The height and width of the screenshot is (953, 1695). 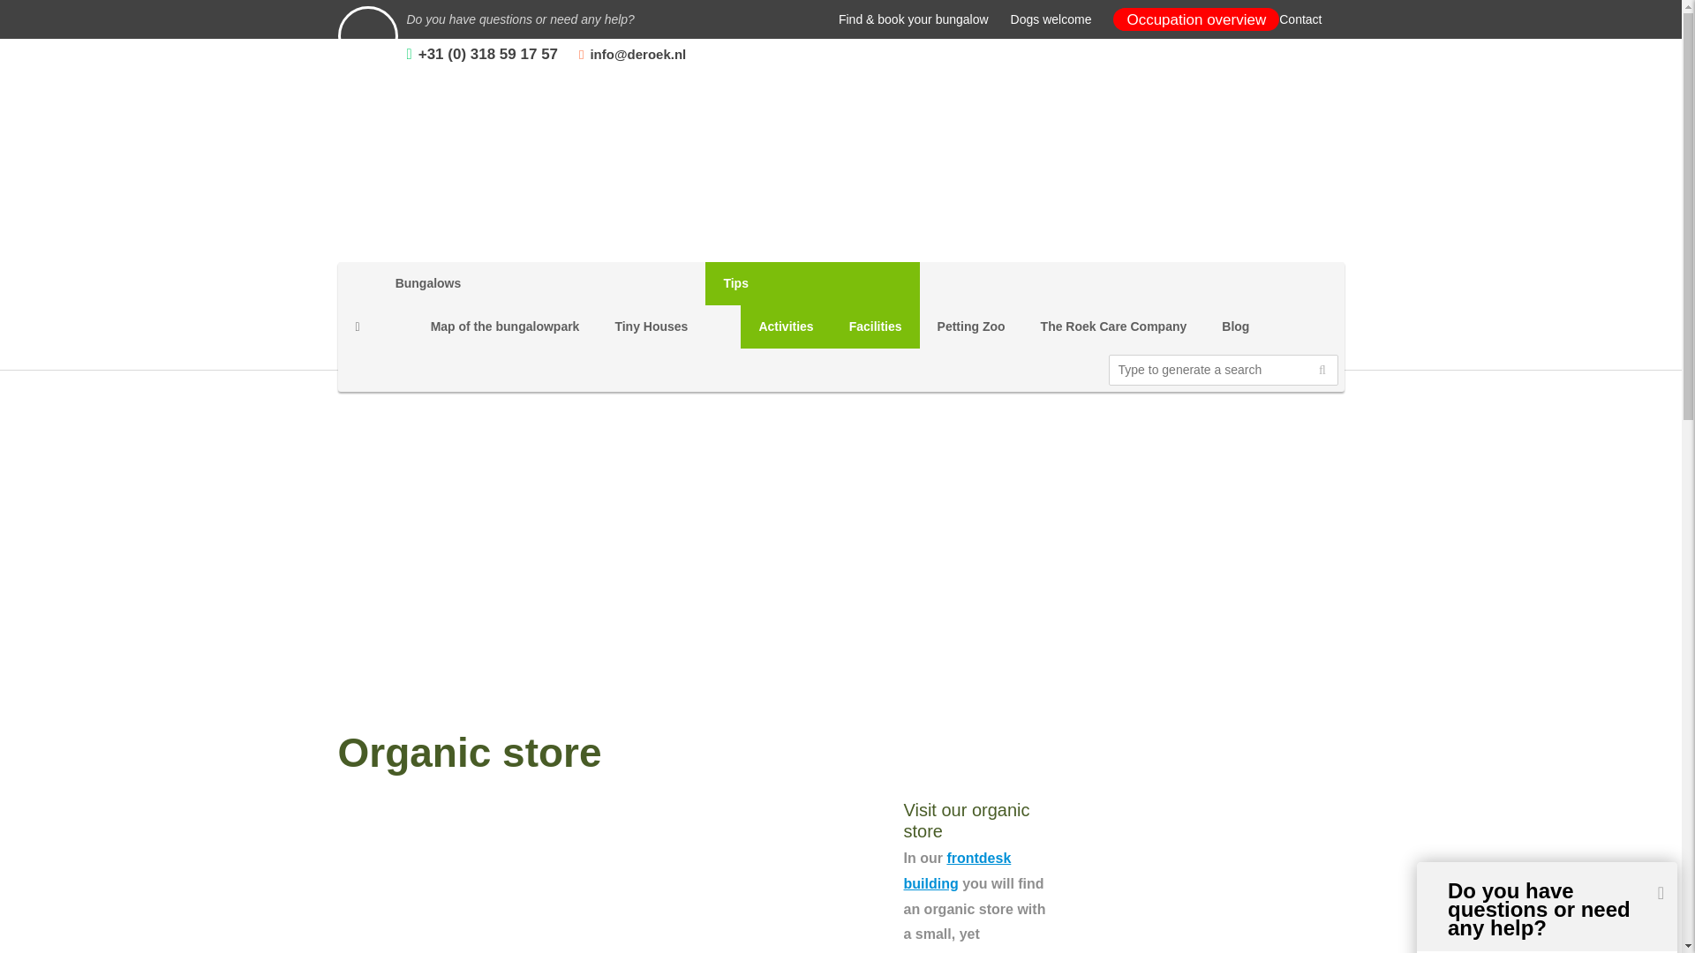 I want to click on Tiny Houses, so click(x=650, y=326).